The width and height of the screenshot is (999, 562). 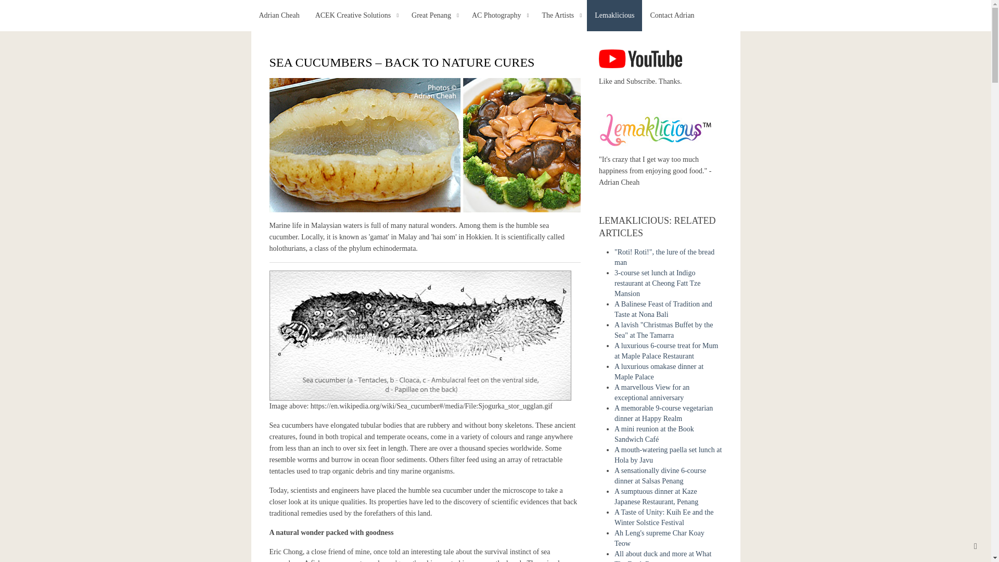 I want to click on Lemaklicious, so click(x=656, y=130).